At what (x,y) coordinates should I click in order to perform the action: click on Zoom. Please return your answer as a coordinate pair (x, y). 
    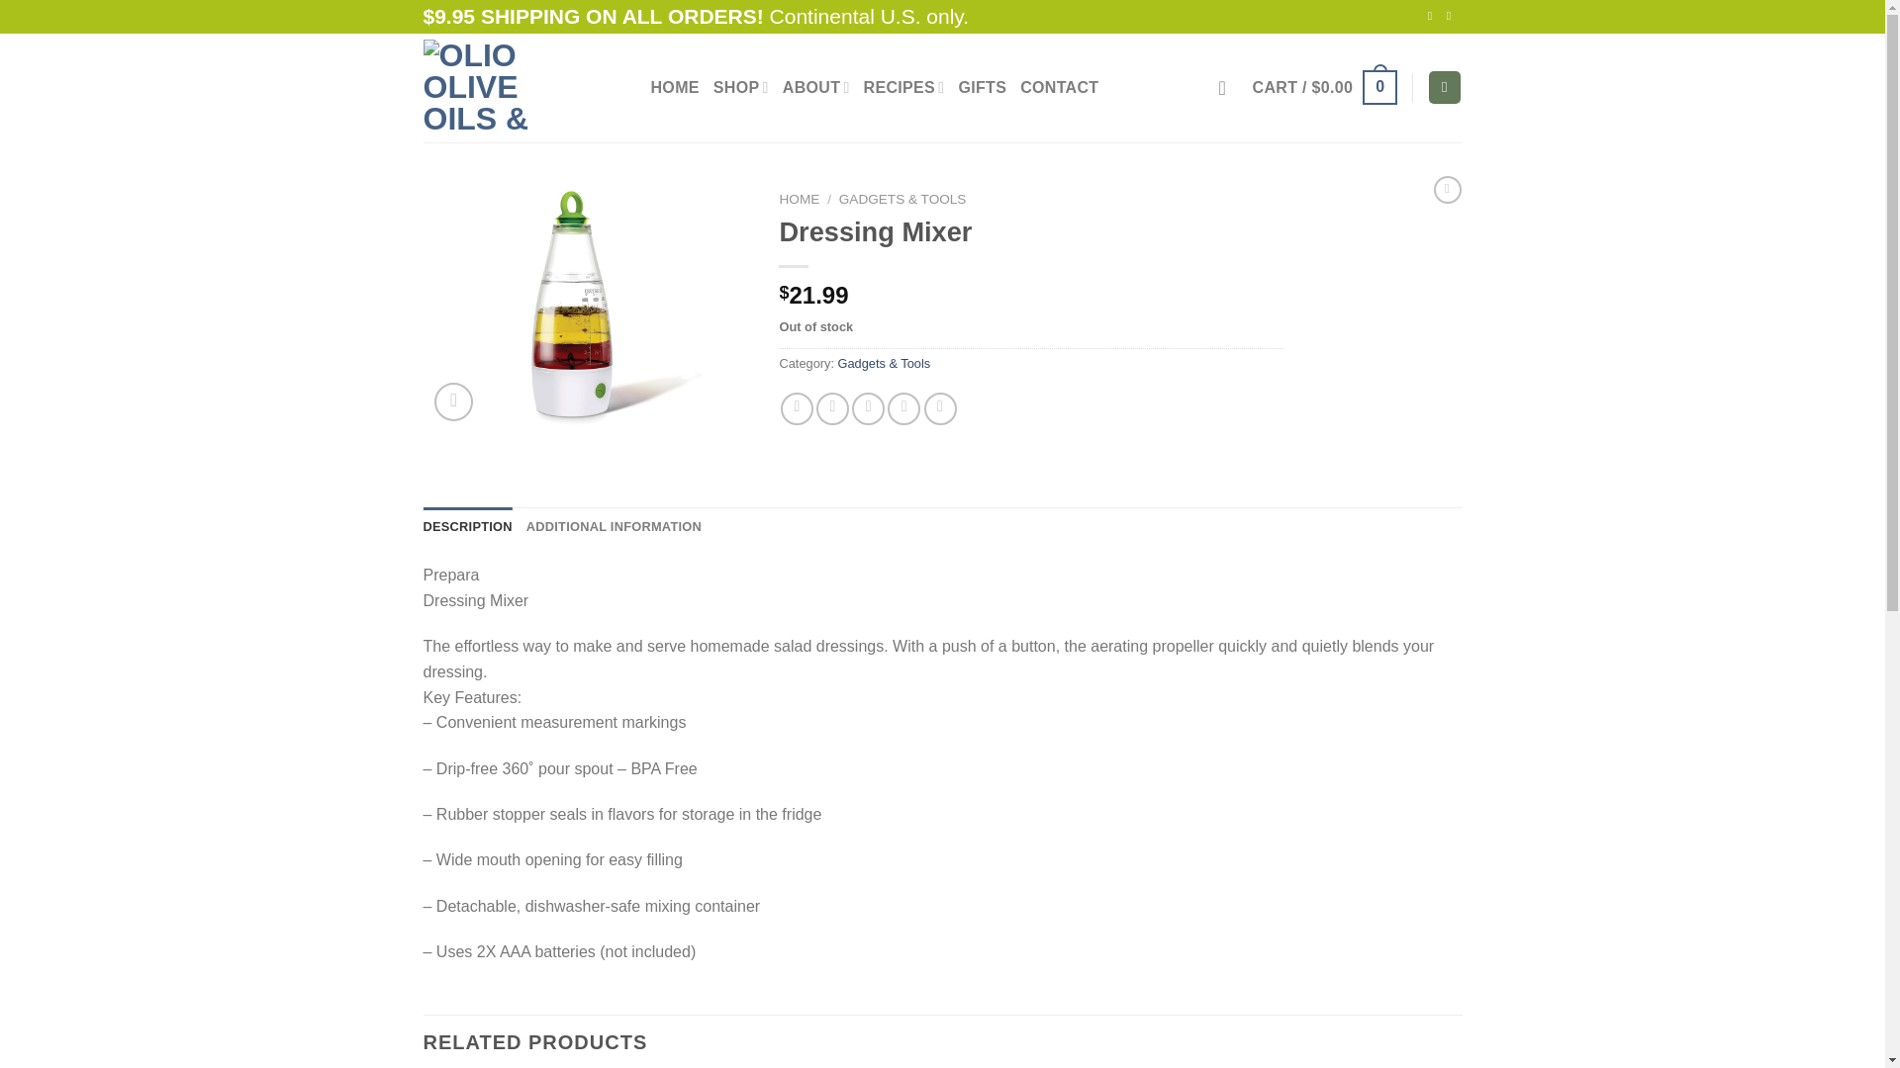
    Looking at the image, I should click on (453, 401).